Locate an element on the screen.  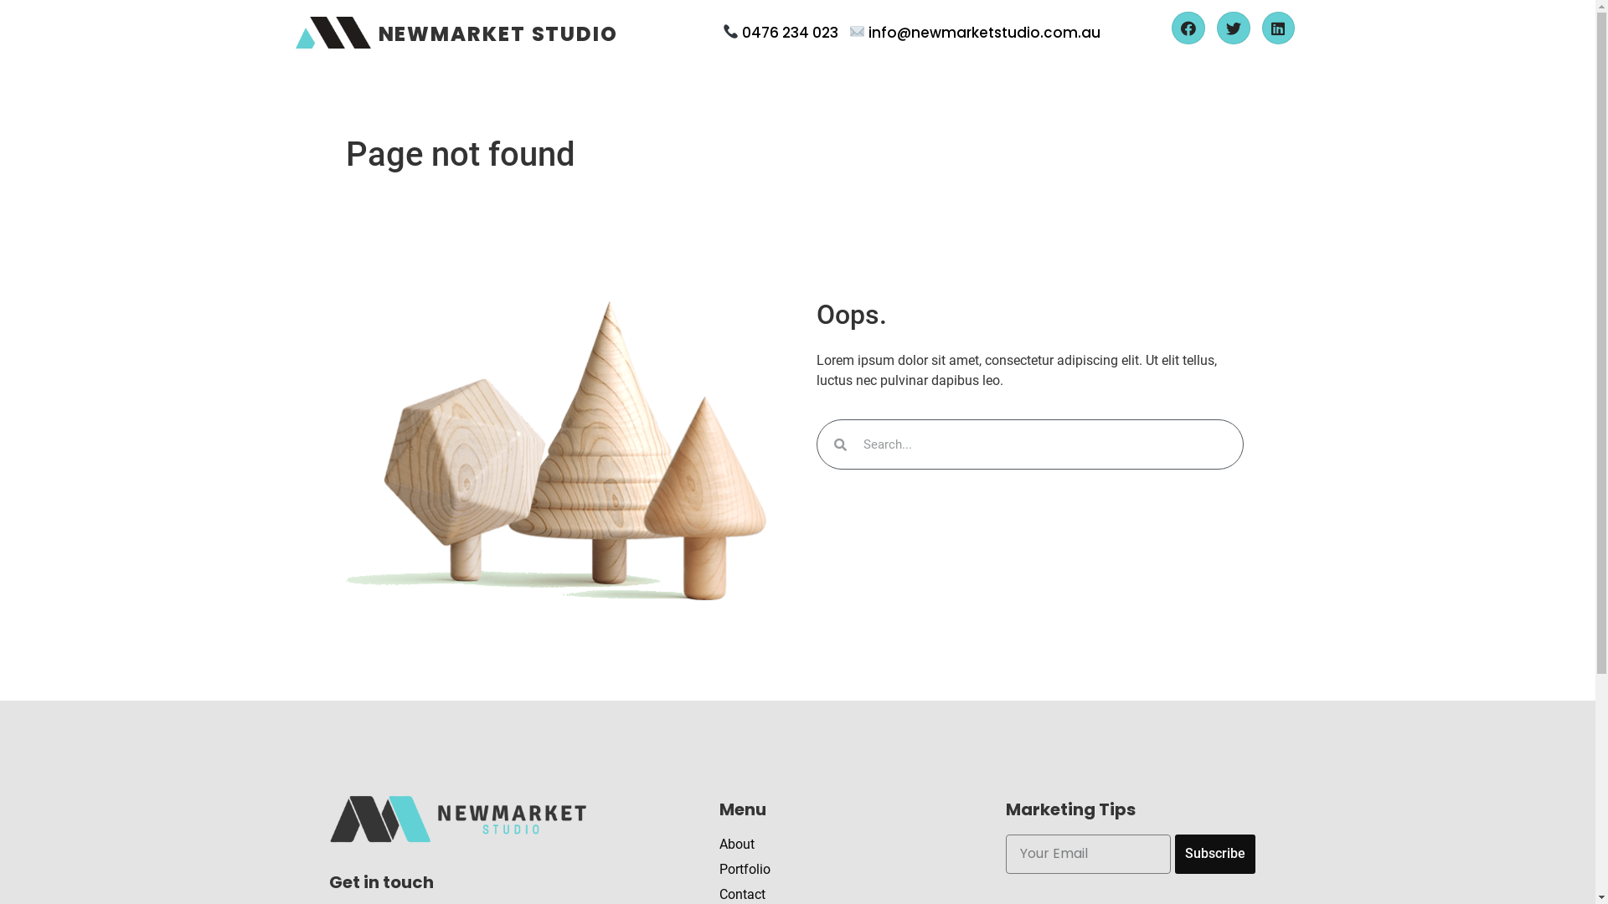
0476 234 023 is located at coordinates (789, 33).